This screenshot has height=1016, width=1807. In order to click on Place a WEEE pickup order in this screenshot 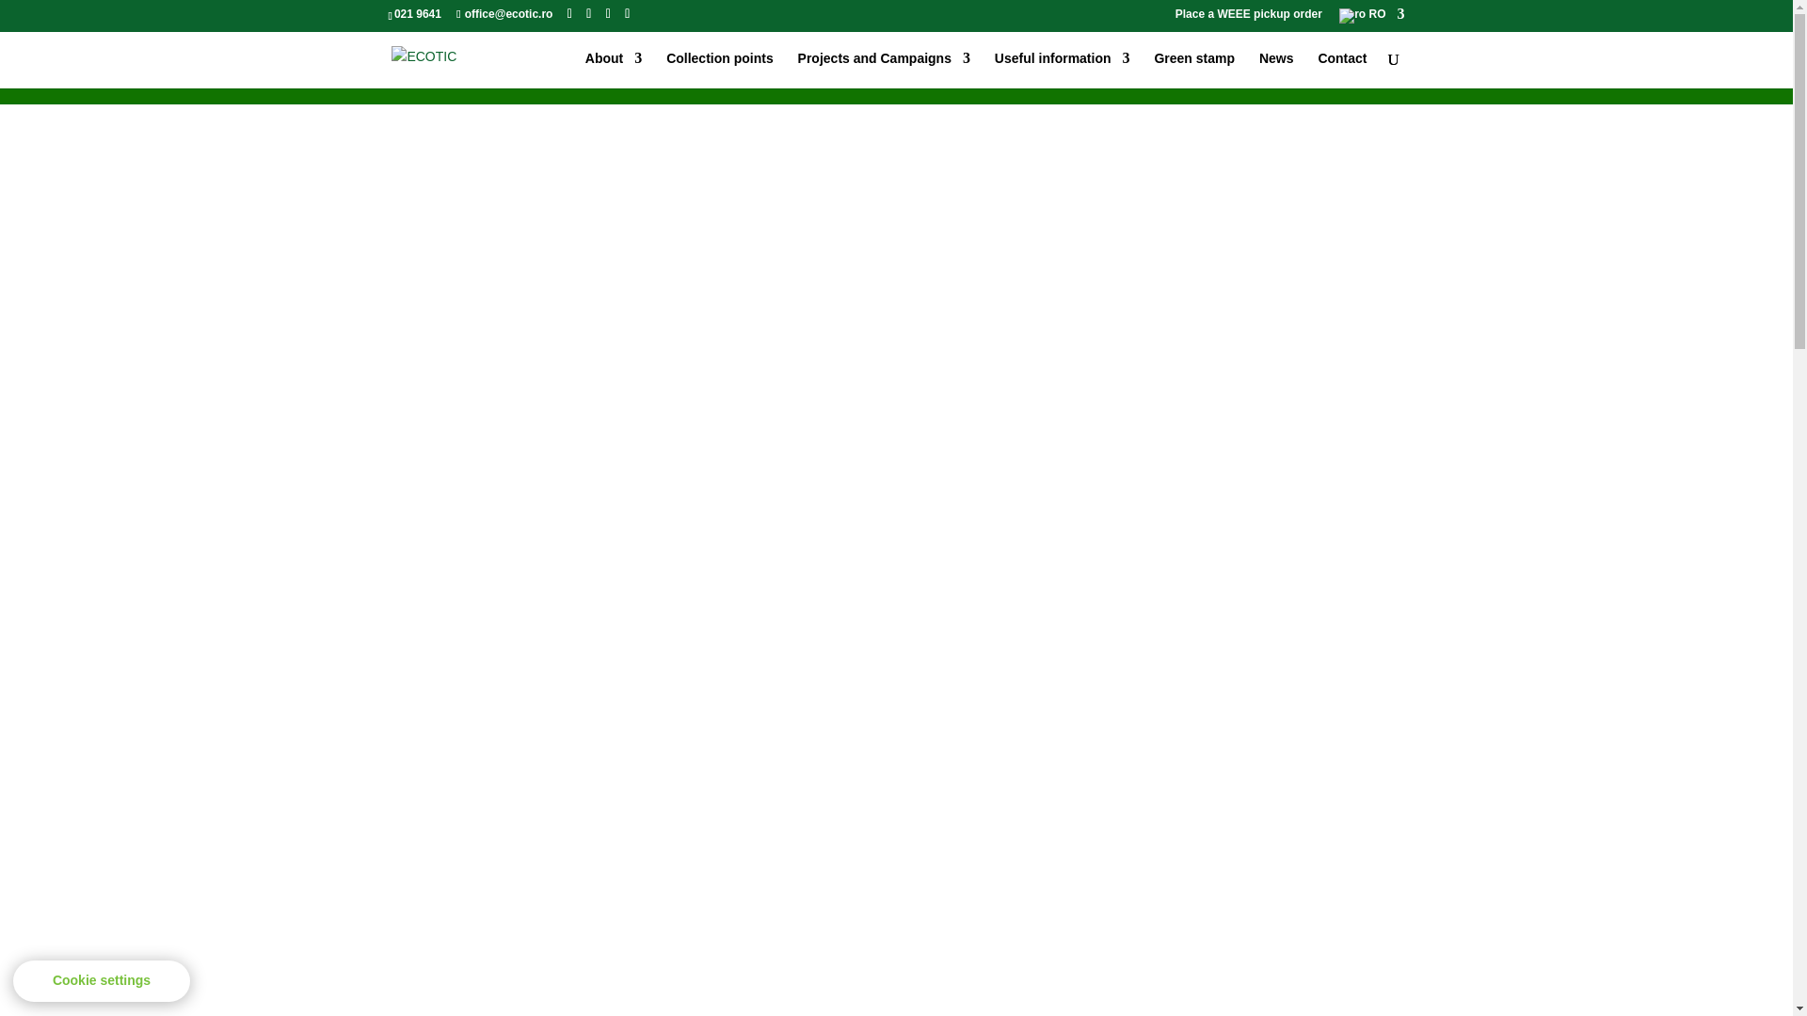, I will do `click(1249, 18)`.